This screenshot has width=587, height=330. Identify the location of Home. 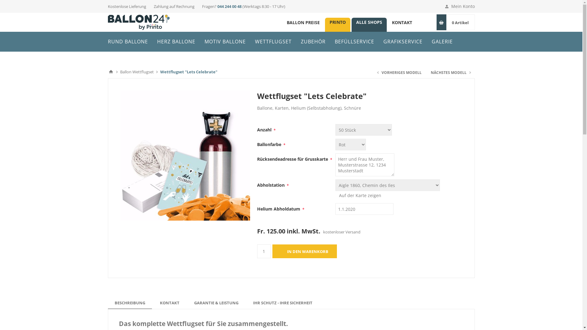
(111, 72).